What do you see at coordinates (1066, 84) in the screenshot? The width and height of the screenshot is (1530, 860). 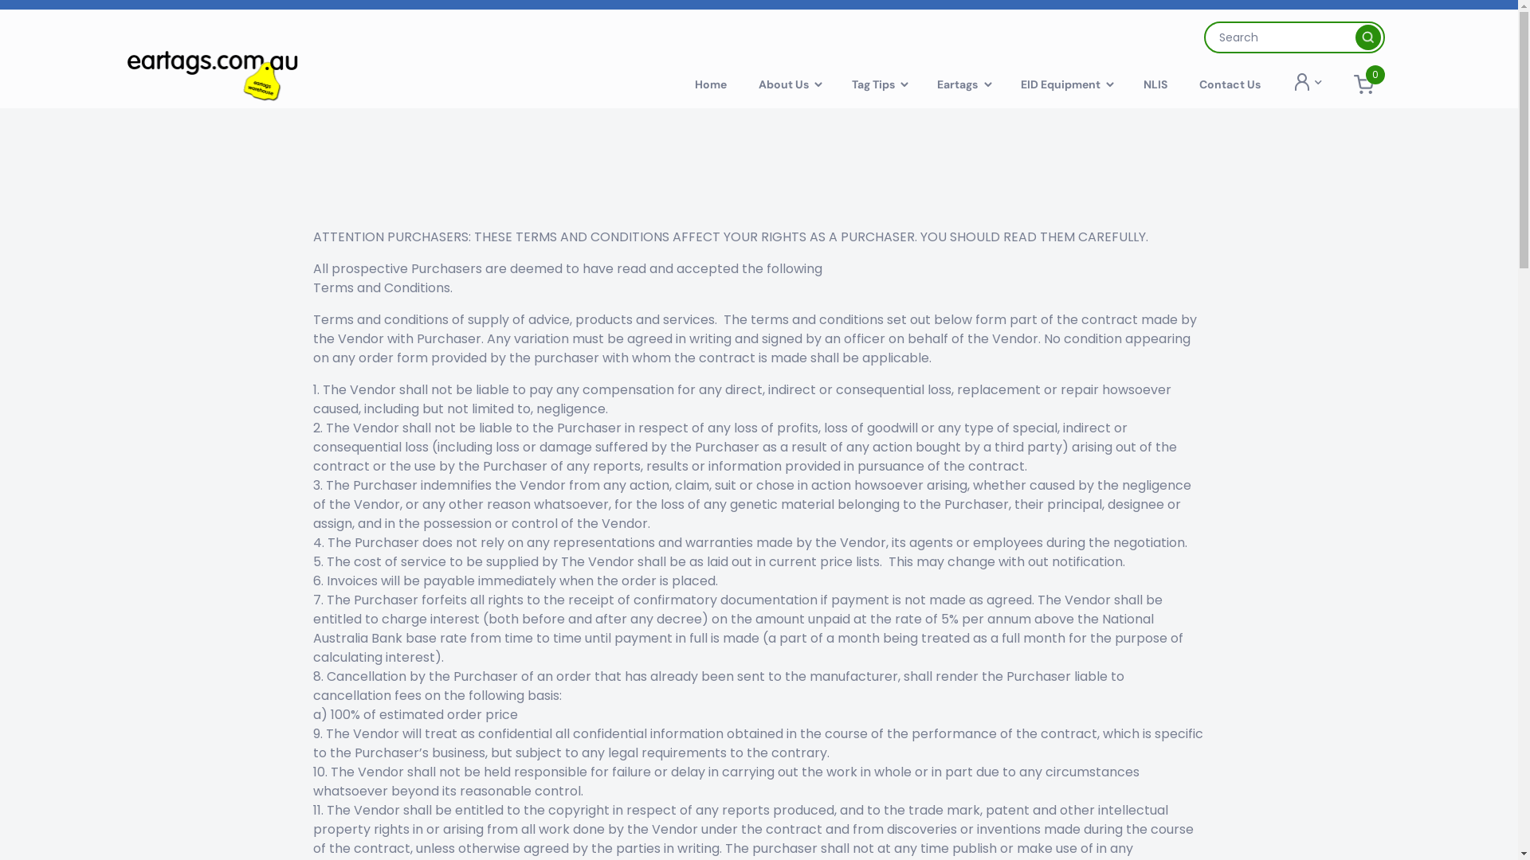 I see `EID Equipment` at bounding box center [1066, 84].